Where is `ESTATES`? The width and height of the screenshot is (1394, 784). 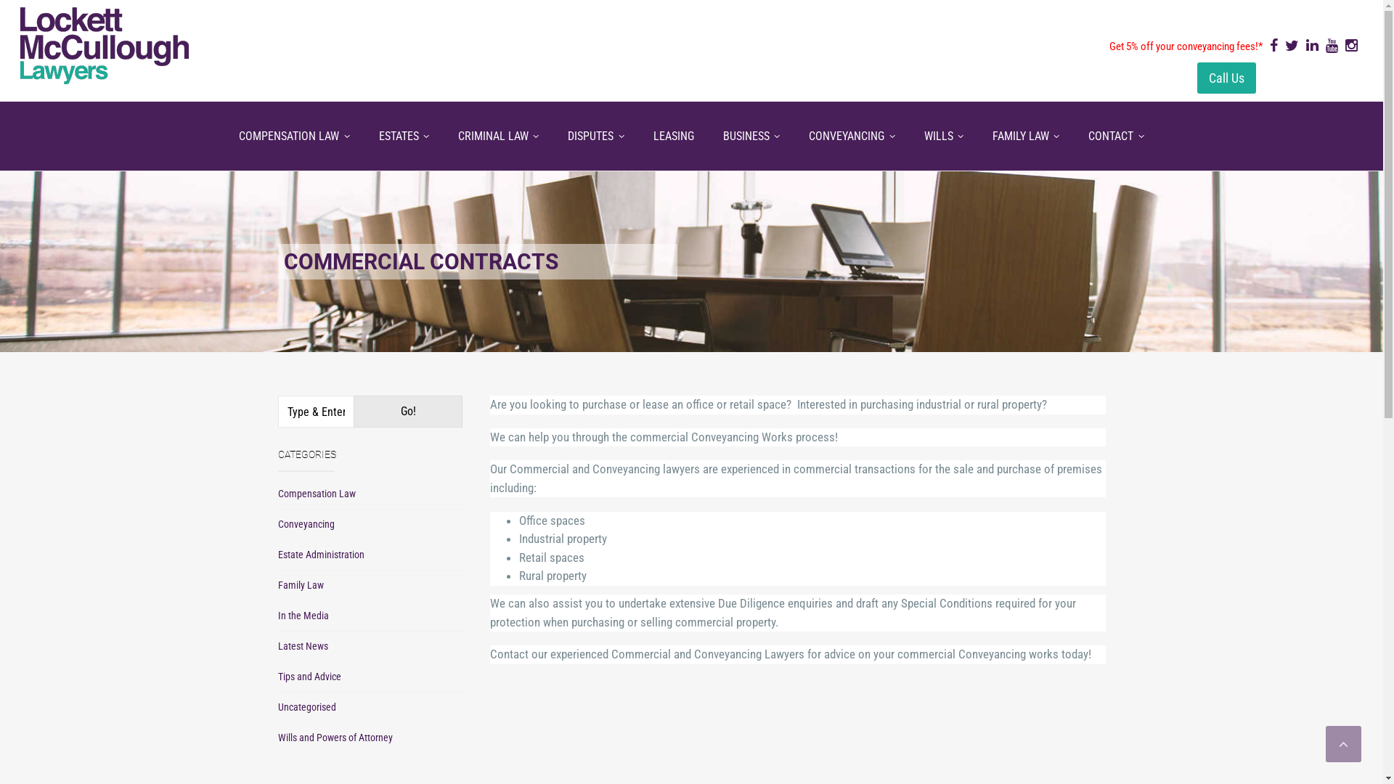 ESTATES is located at coordinates (404, 136).